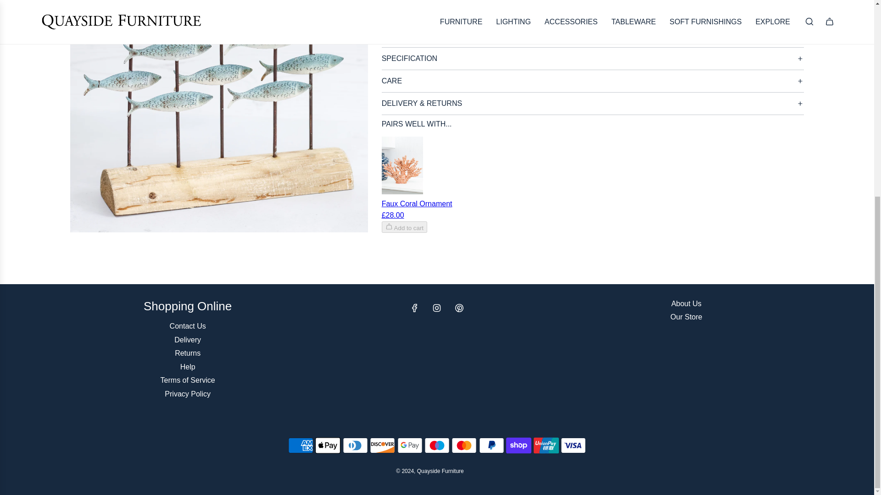 This screenshot has width=881, height=495. Describe the element at coordinates (519, 445) in the screenshot. I see `Shop Pay` at that location.